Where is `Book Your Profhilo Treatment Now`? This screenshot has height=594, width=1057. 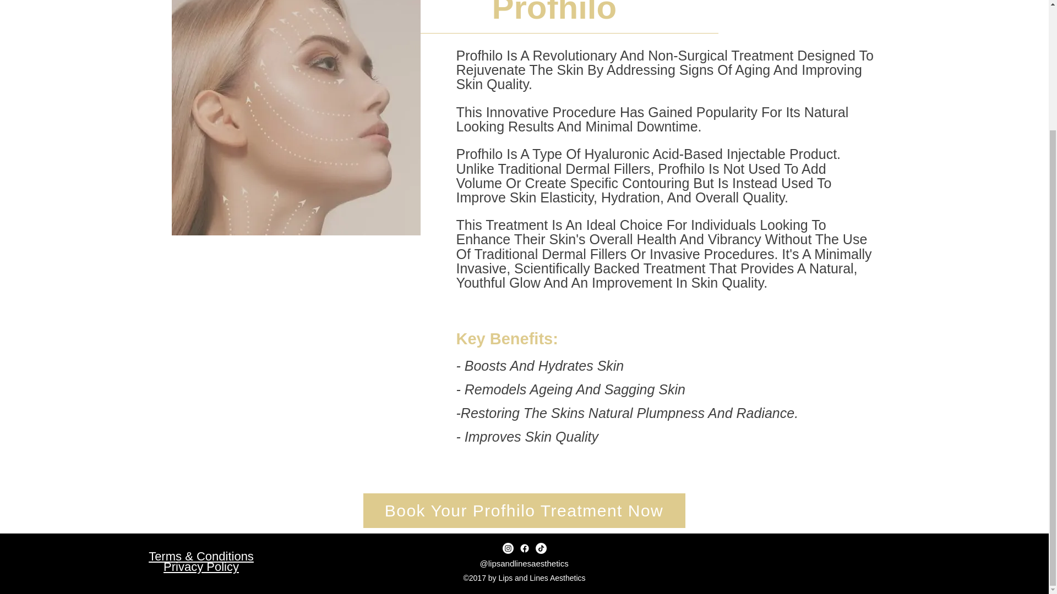
Book Your Profhilo Treatment Now is located at coordinates (524, 510).